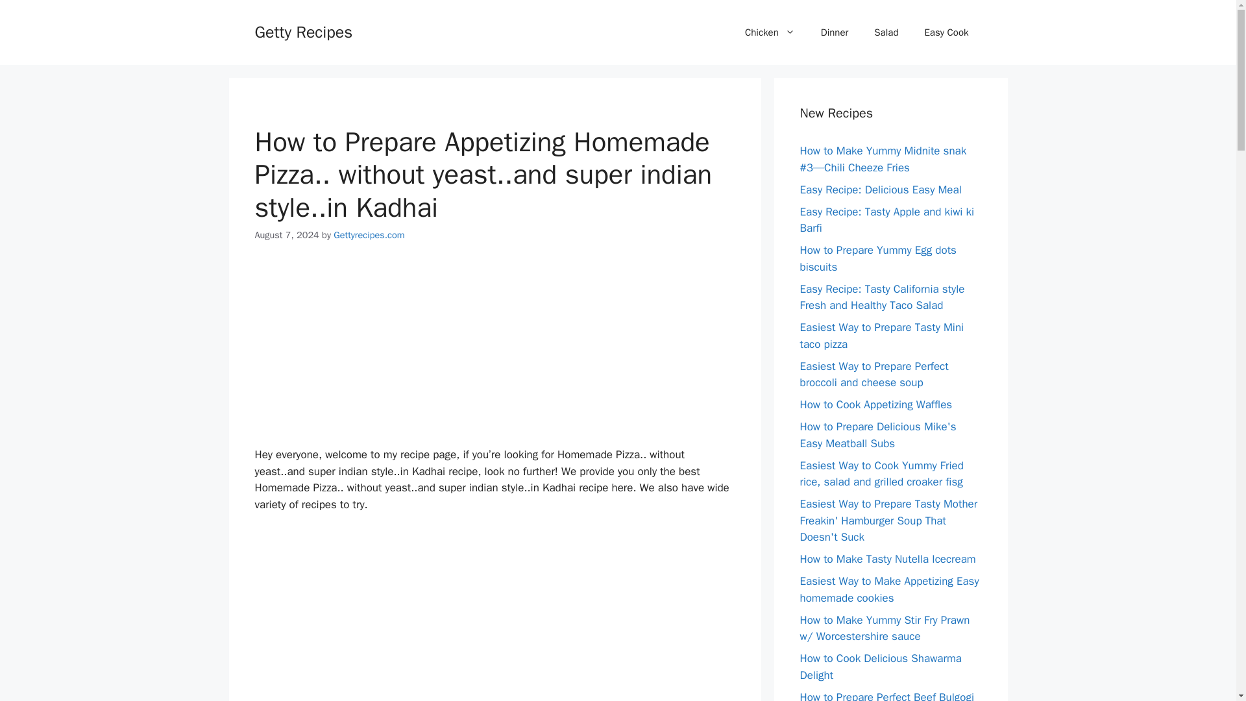 Image resolution: width=1246 pixels, height=701 pixels. Describe the element at coordinates (303, 31) in the screenshot. I see `Getty Recipes` at that location.